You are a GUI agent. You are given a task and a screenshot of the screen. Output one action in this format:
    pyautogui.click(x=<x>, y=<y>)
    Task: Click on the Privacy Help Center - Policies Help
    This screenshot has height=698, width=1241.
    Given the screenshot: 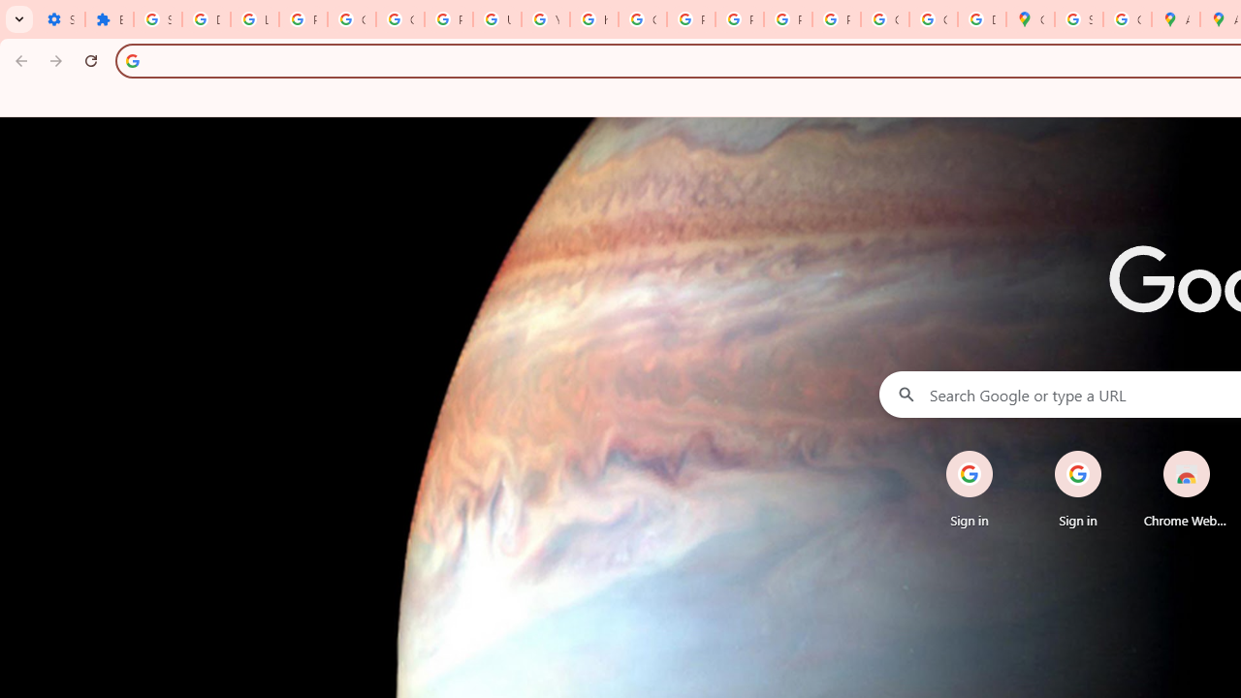 What is the action you would take?
    pyautogui.click(x=690, y=19)
    